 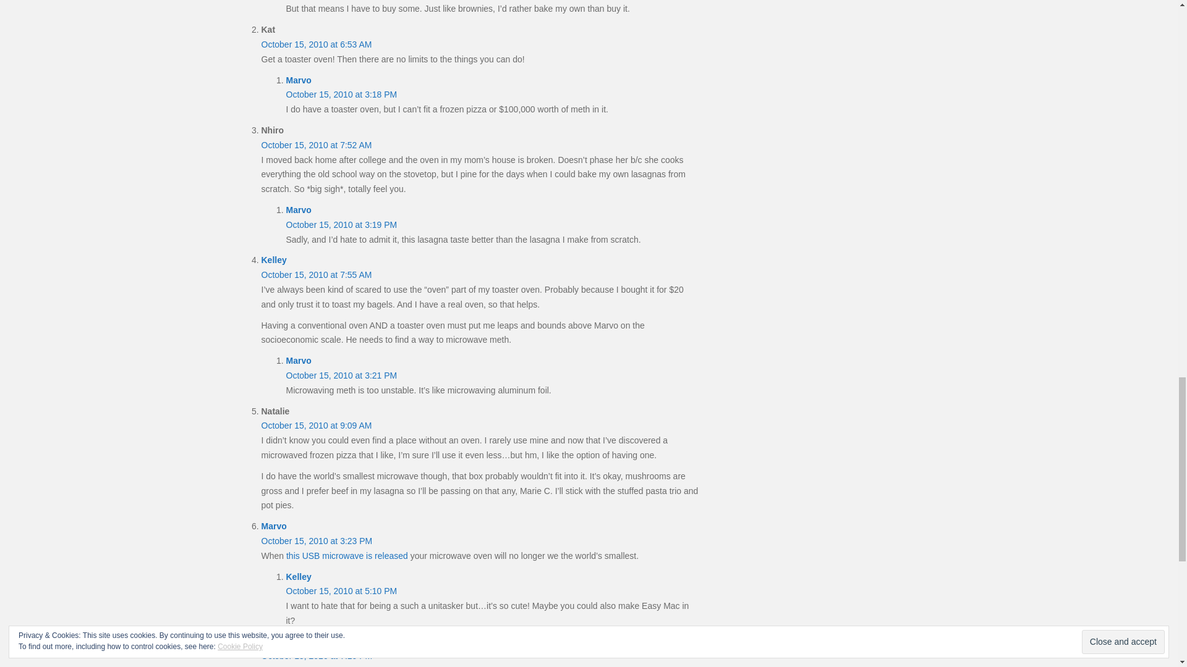 What do you see at coordinates (316, 44) in the screenshot?
I see `October 15, 2010 at 6:53 AM` at bounding box center [316, 44].